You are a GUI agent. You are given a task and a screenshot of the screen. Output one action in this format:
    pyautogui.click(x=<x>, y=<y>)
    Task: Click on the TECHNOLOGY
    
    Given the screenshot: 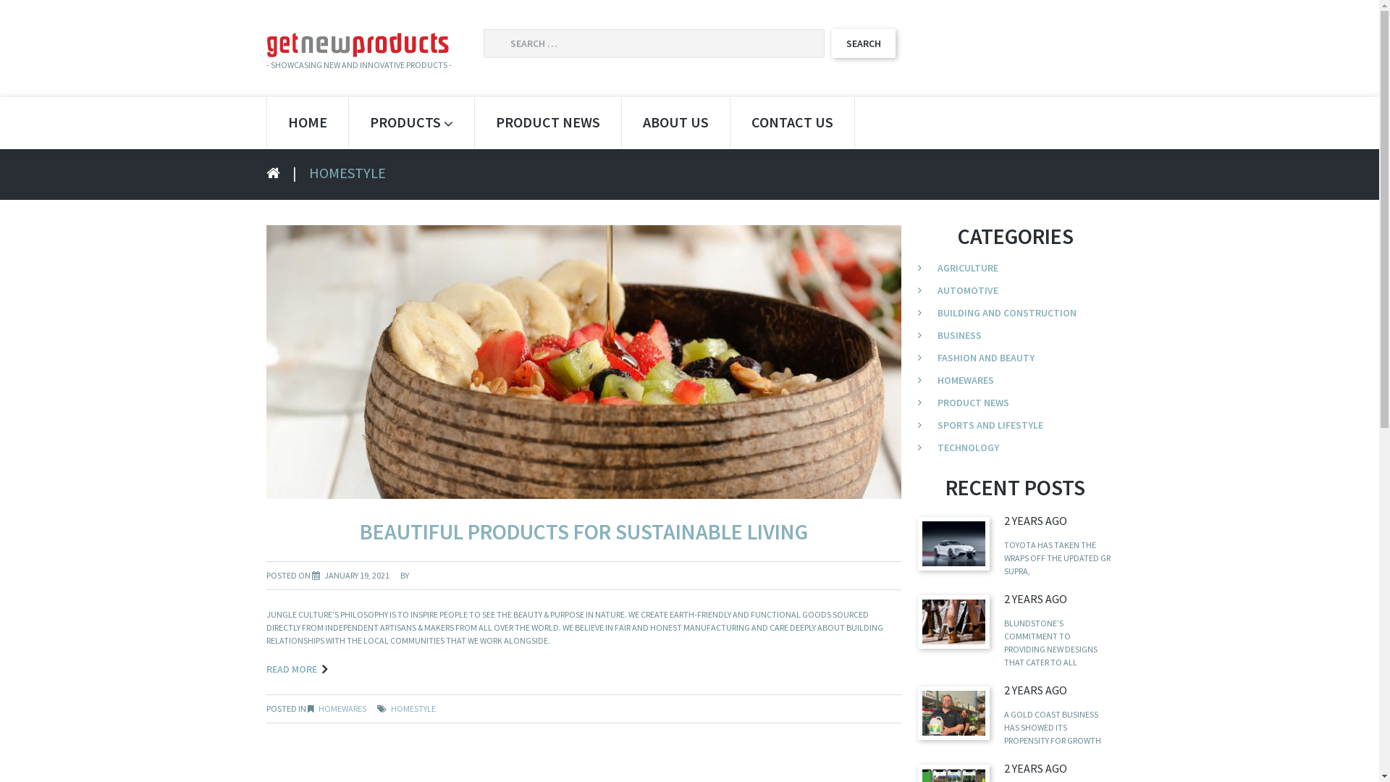 What is the action you would take?
    pyautogui.click(x=969, y=447)
    